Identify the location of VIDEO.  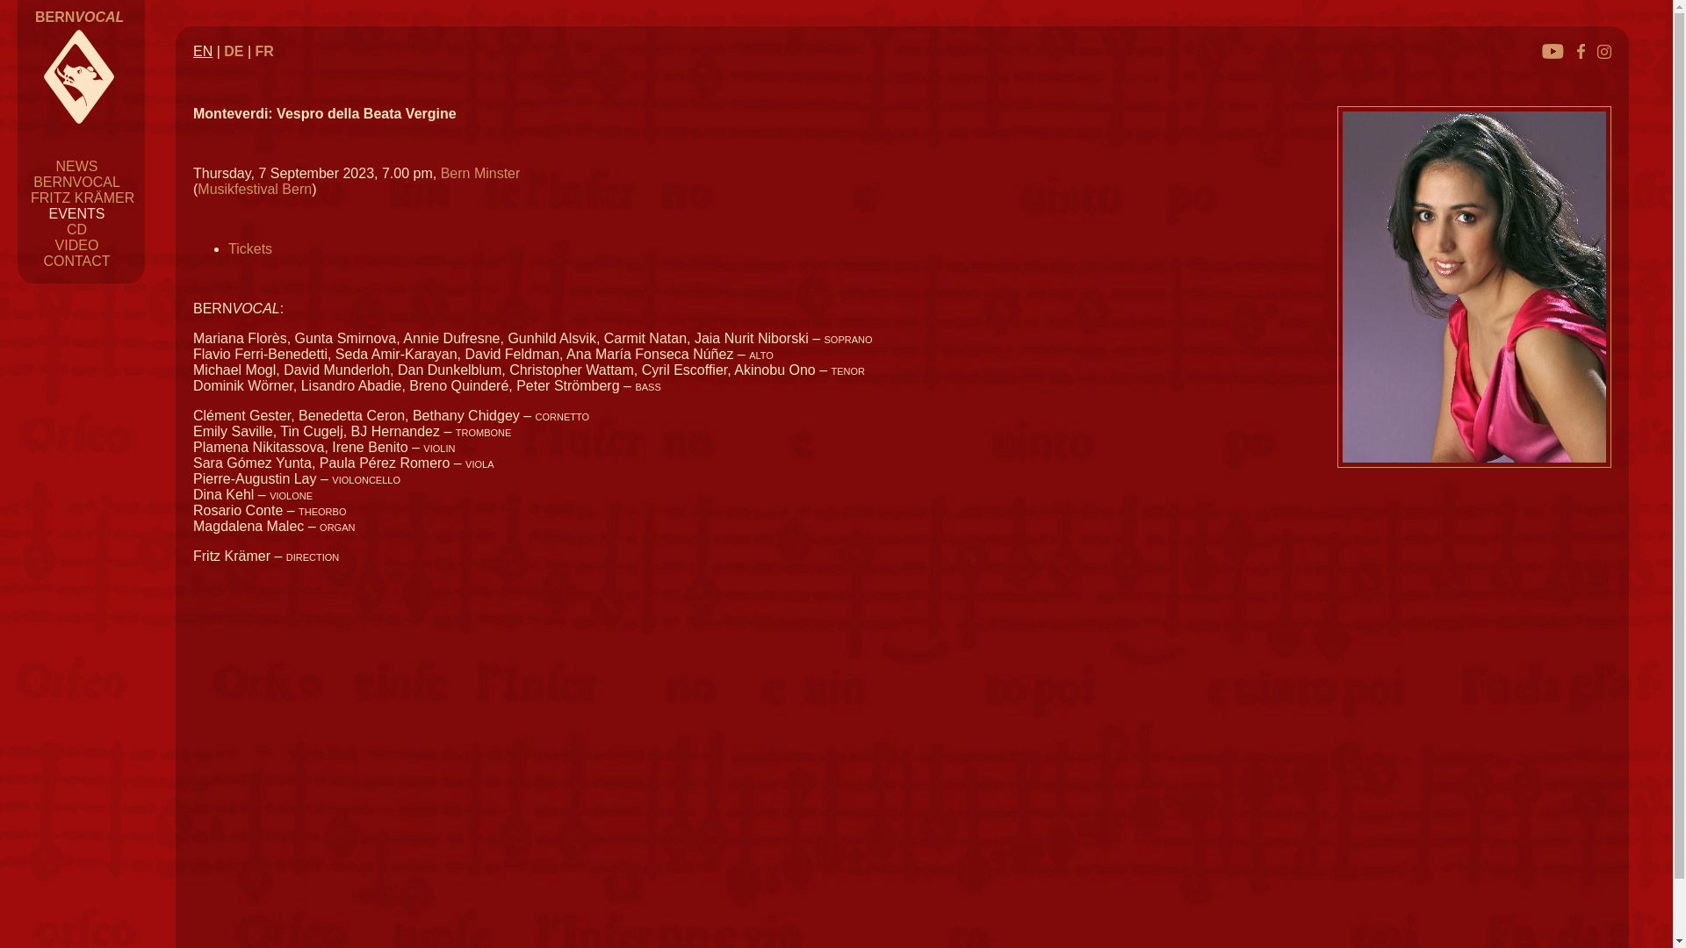
(77, 246).